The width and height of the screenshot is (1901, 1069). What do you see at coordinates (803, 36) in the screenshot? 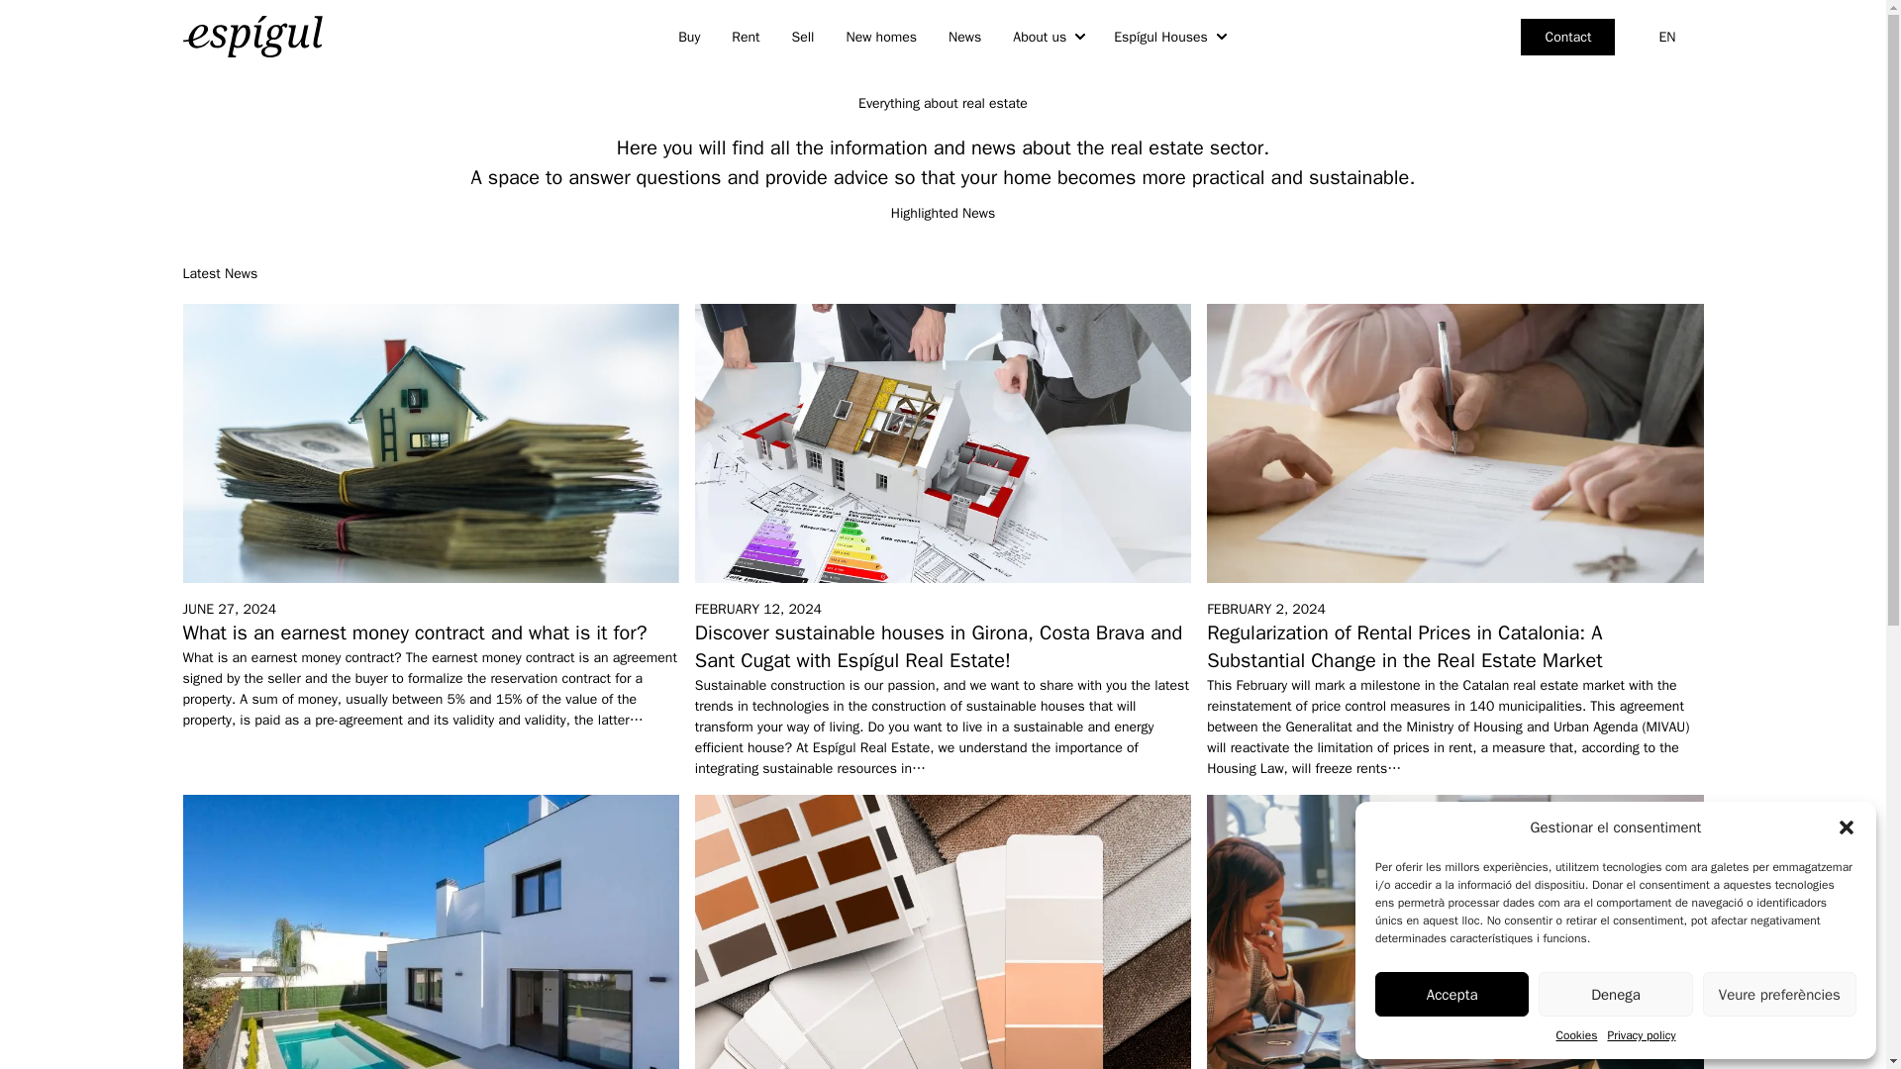
I see `Sell` at bounding box center [803, 36].